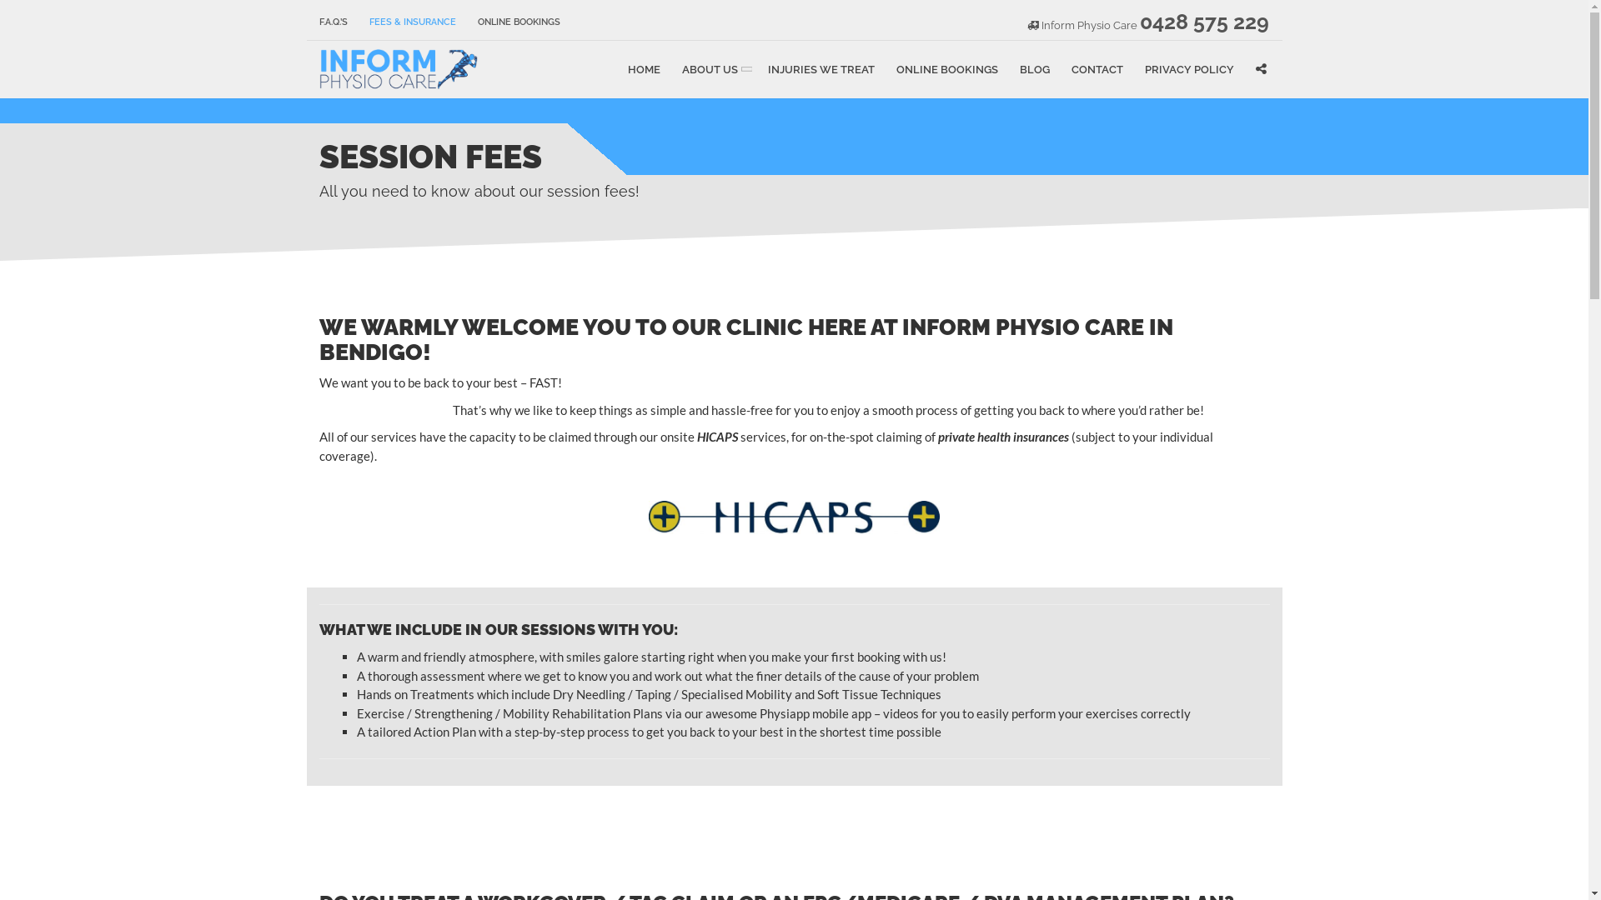 This screenshot has width=1601, height=900. I want to click on FEES & INSURANCE, so click(413, 22).